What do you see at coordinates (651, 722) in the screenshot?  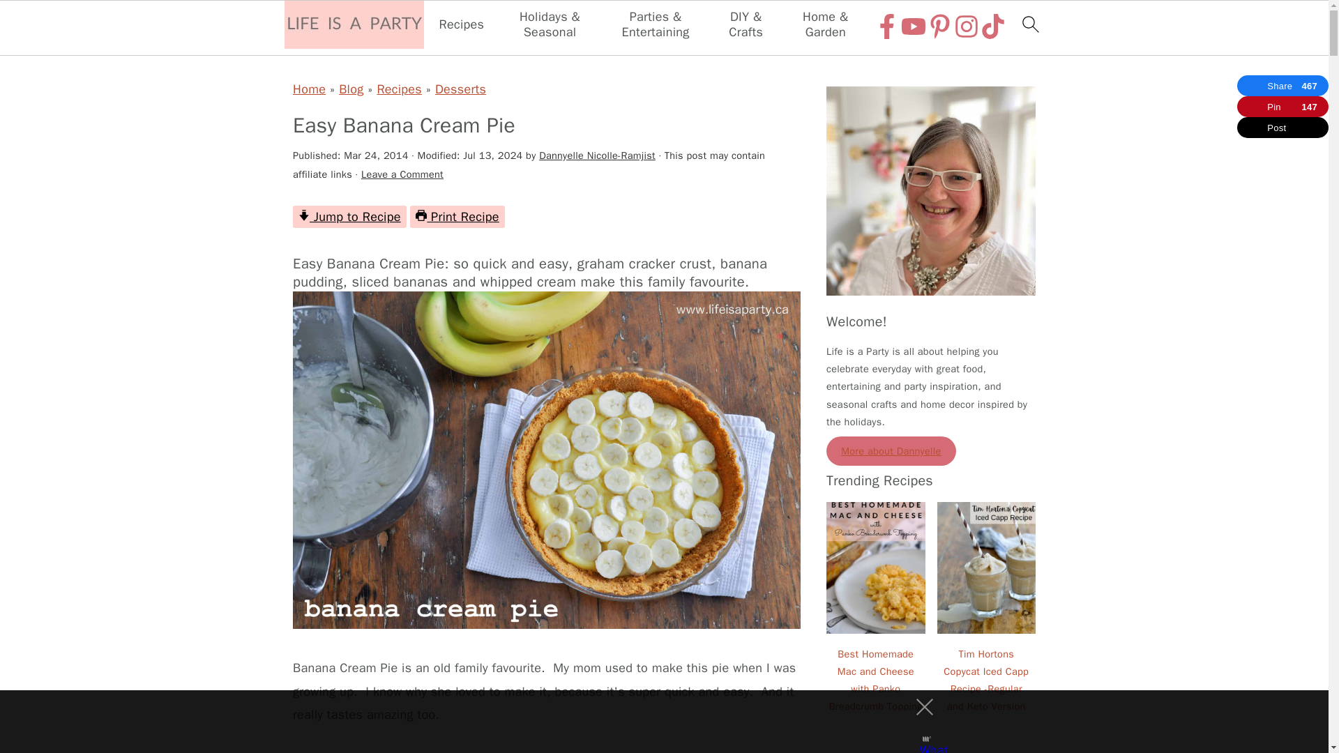 I see `3rd party ad content` at bounding box center [651, 722].